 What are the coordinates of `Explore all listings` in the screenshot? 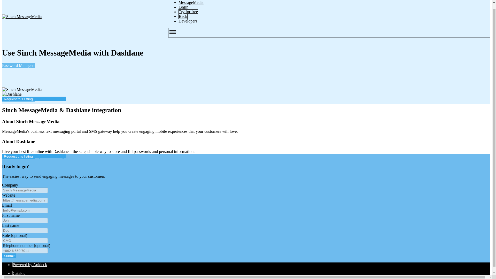 It's located at (50, 99).